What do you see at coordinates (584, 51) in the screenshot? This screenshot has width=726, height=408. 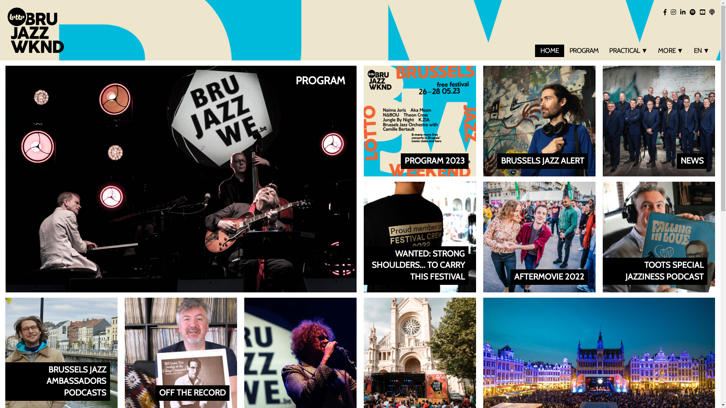 I see `PROGRAM` at bounding box center [584, 51].